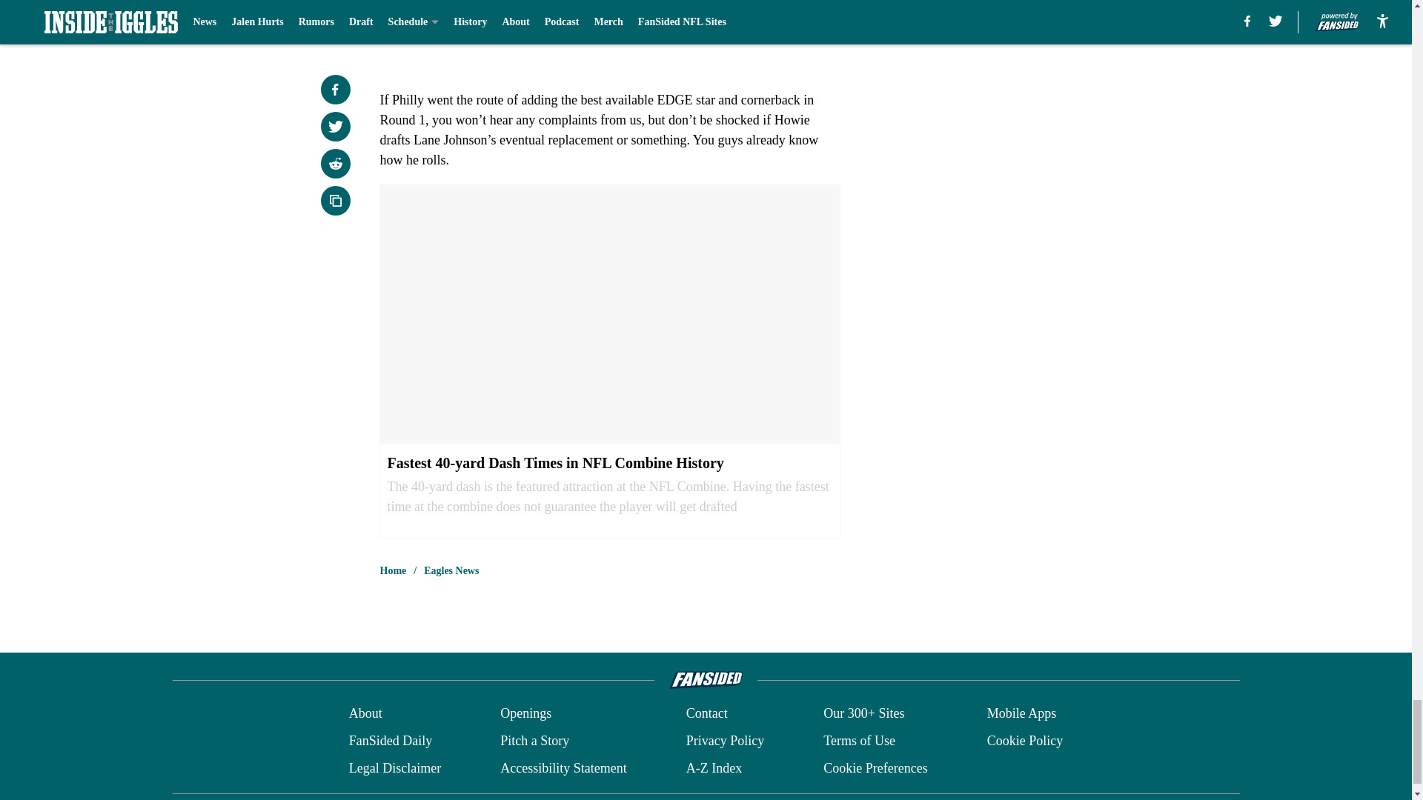 The image size is (1423, 800). What do you see at coordinates (393, 570) in the screenshot?
I see `Home` at bounding box center [393, 570].